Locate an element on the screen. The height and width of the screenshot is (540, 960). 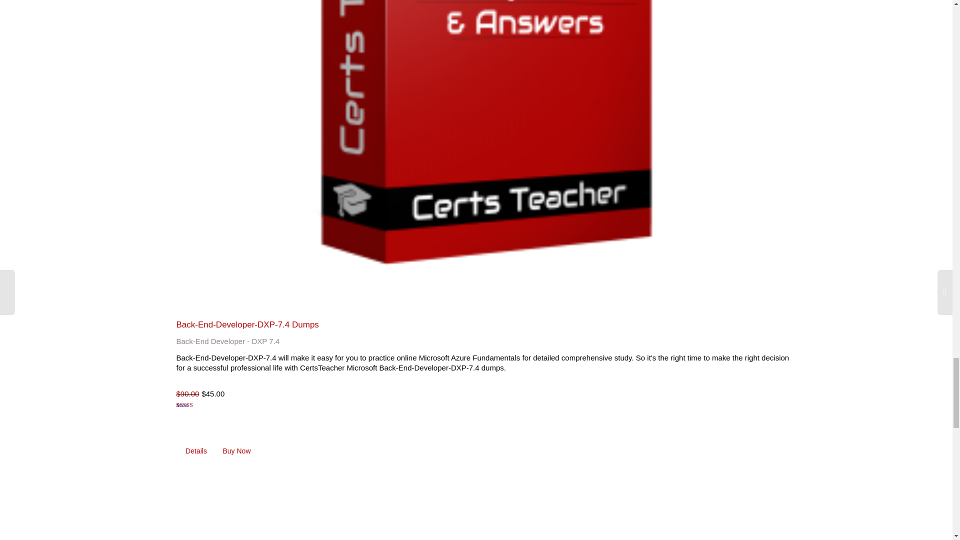
Back-End-Developer-DXP-7.4 Dumps is located at coordinates (247, 324).